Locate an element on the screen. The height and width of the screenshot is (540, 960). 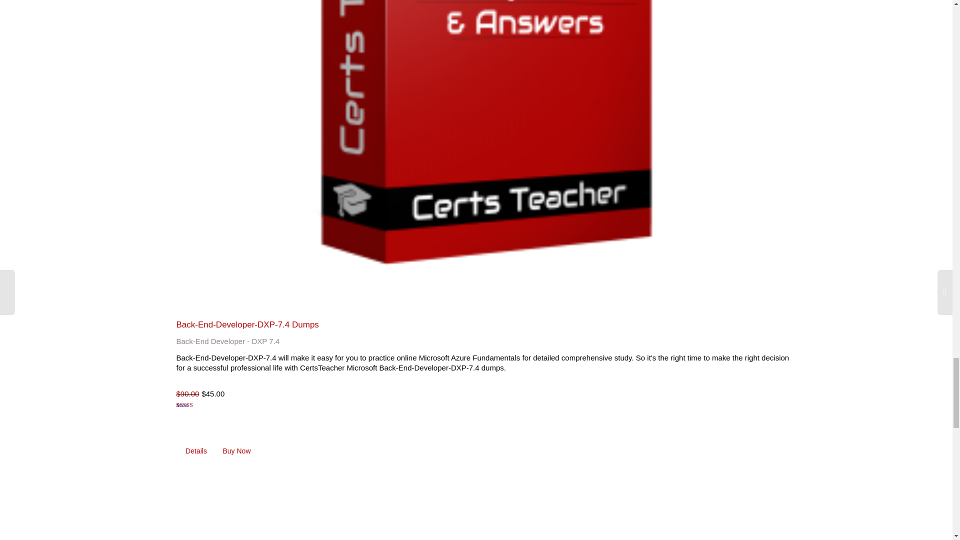
Back-End-Developer-DXP-7.4 Dumps is located at coordinates (247, 324).